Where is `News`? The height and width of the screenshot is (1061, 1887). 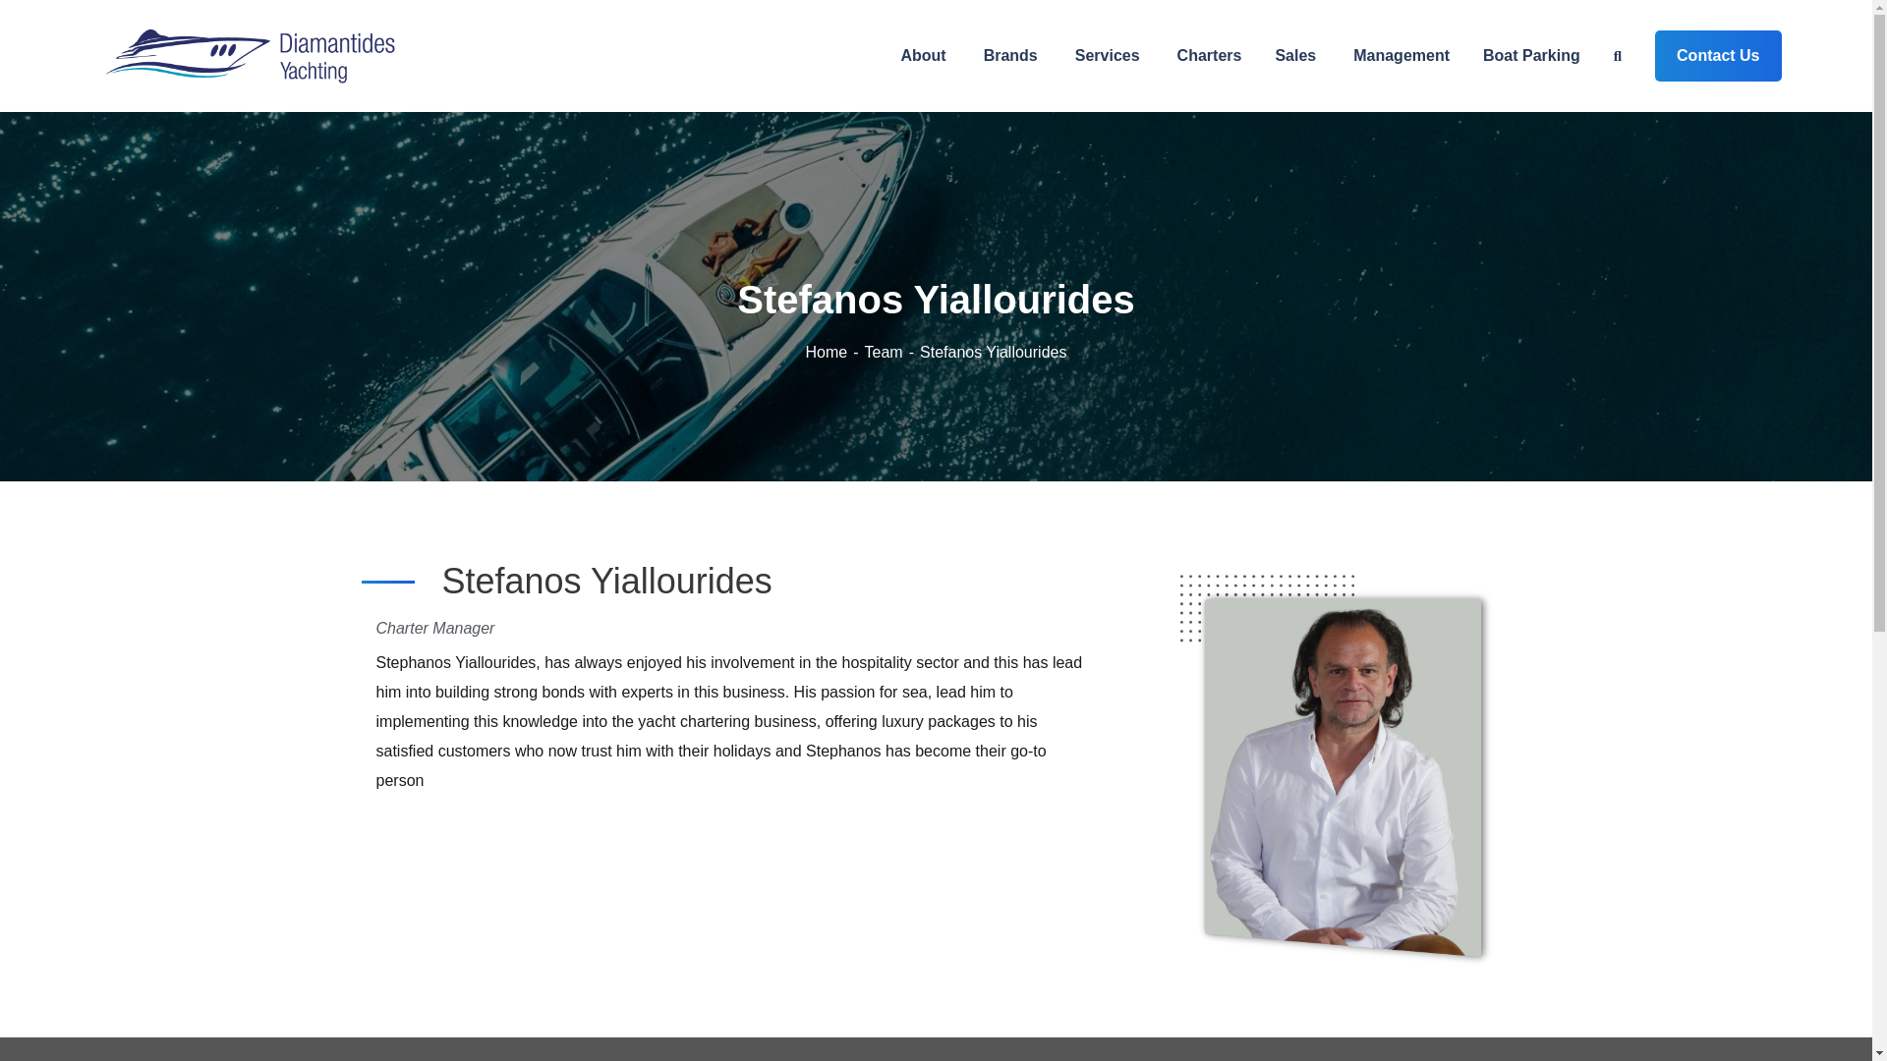
News is located at coordinates (772, 674).